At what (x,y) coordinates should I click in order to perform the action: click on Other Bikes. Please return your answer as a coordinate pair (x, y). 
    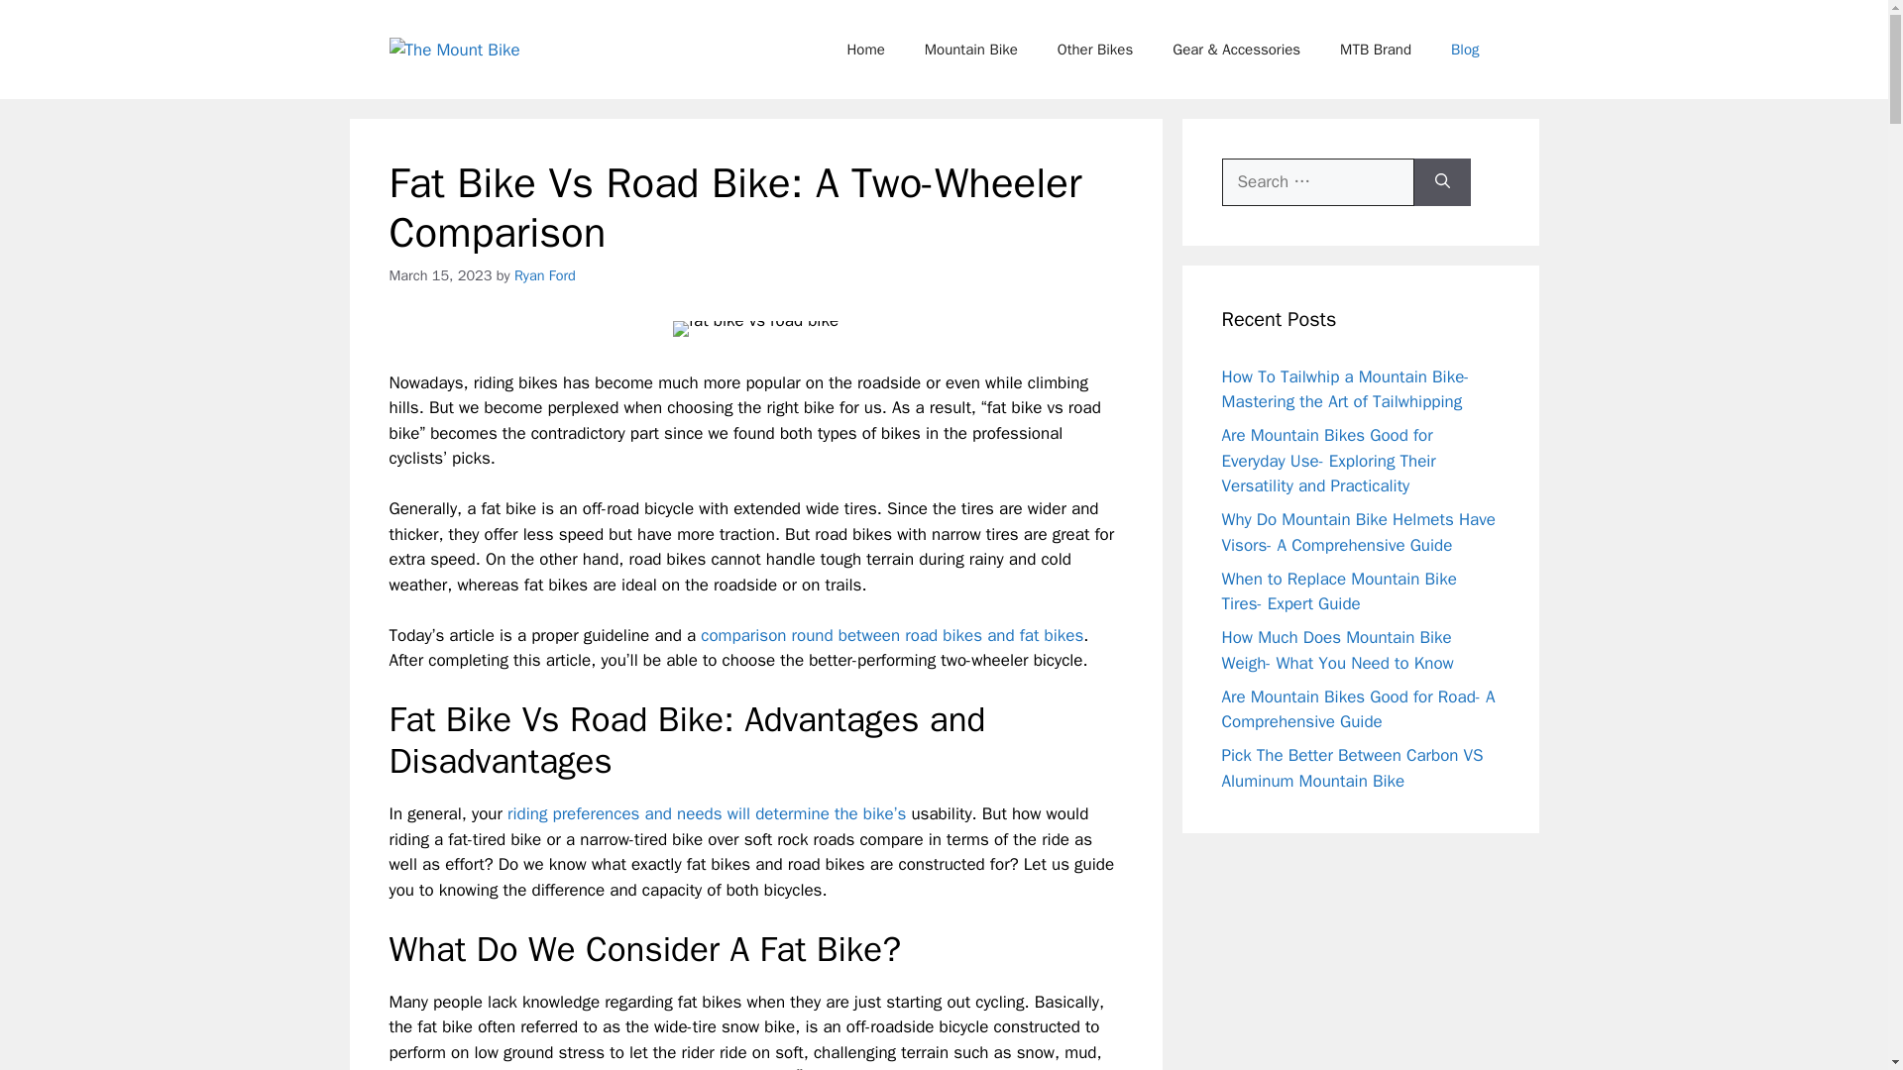
    Looking at the image, I should click on (1094, 50).